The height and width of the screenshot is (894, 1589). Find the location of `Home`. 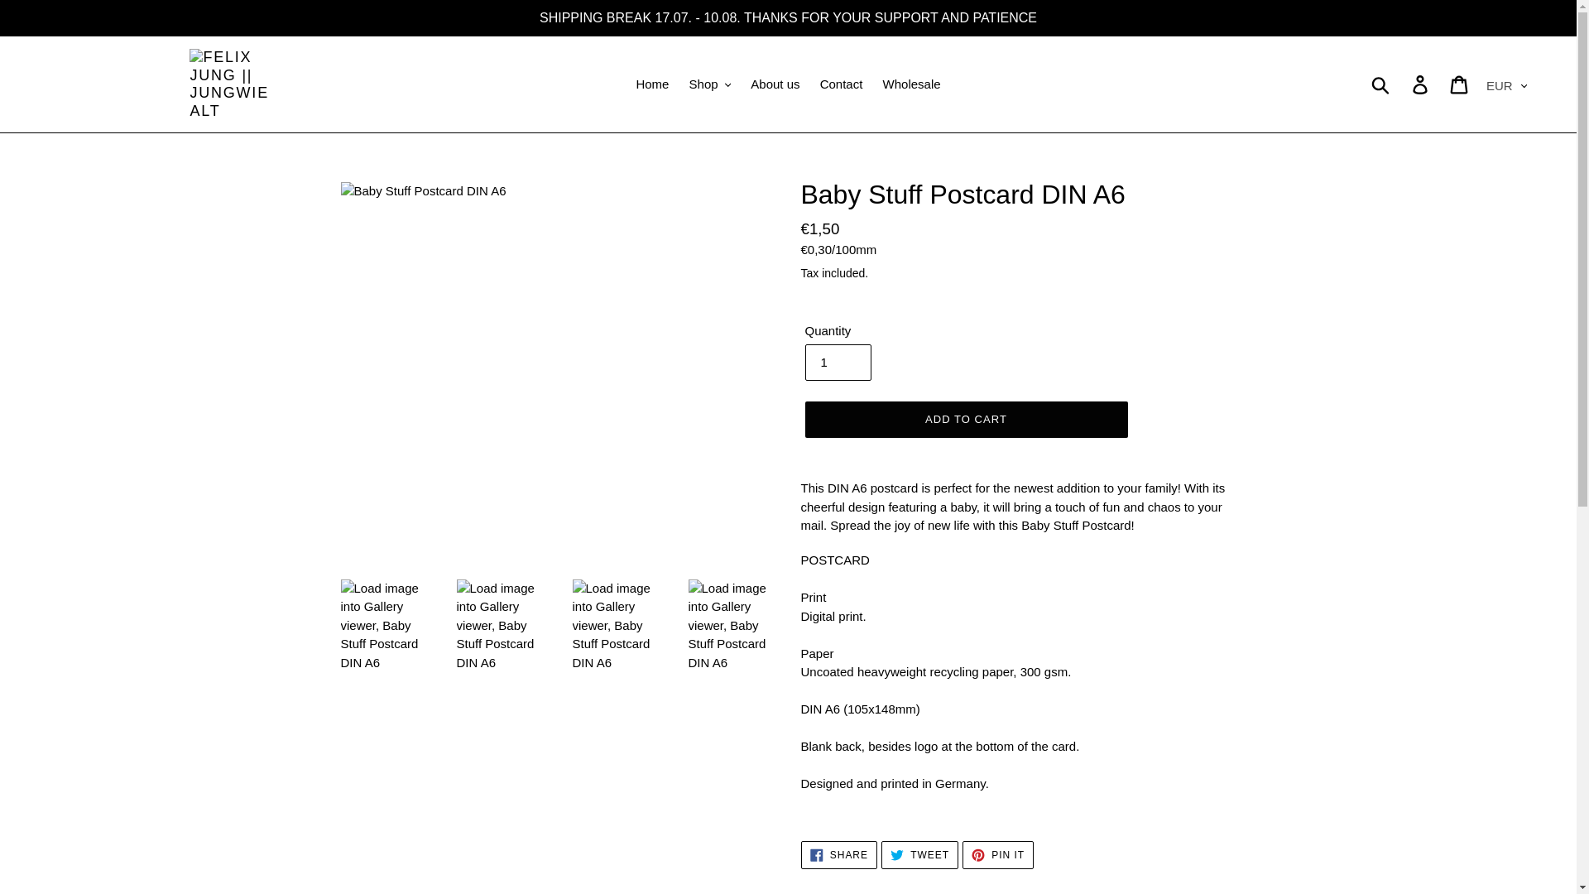

Home is located at coordinates (652, 84).